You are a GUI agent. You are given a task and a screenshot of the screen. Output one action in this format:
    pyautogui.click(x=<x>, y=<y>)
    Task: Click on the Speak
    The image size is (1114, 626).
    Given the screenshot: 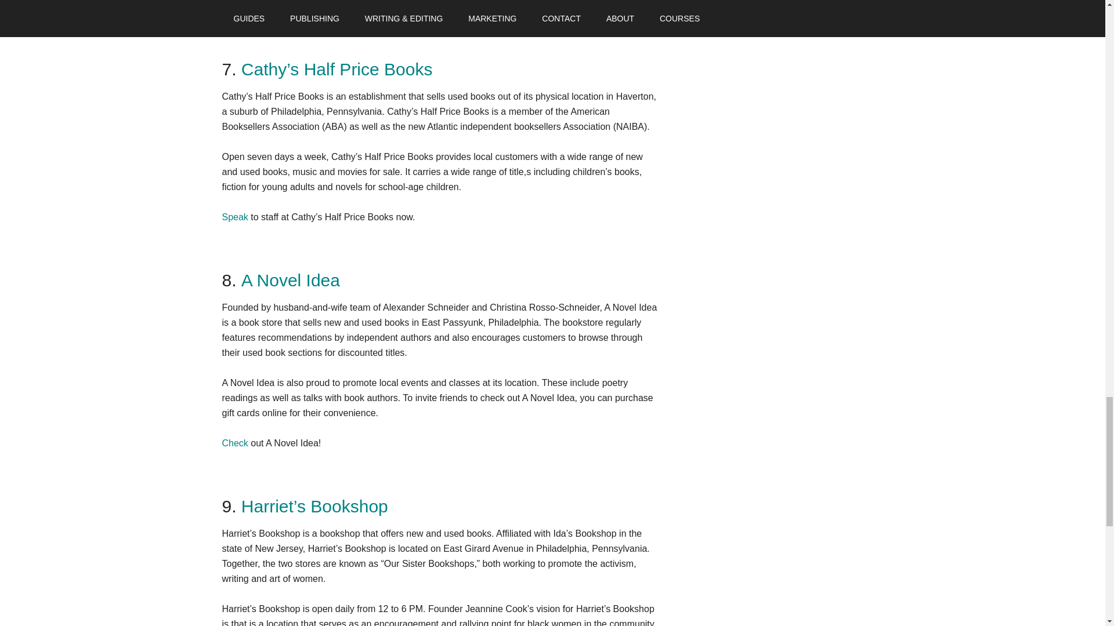 What is the action you would take?
    pyautogui.click(x=234, y=217)
    